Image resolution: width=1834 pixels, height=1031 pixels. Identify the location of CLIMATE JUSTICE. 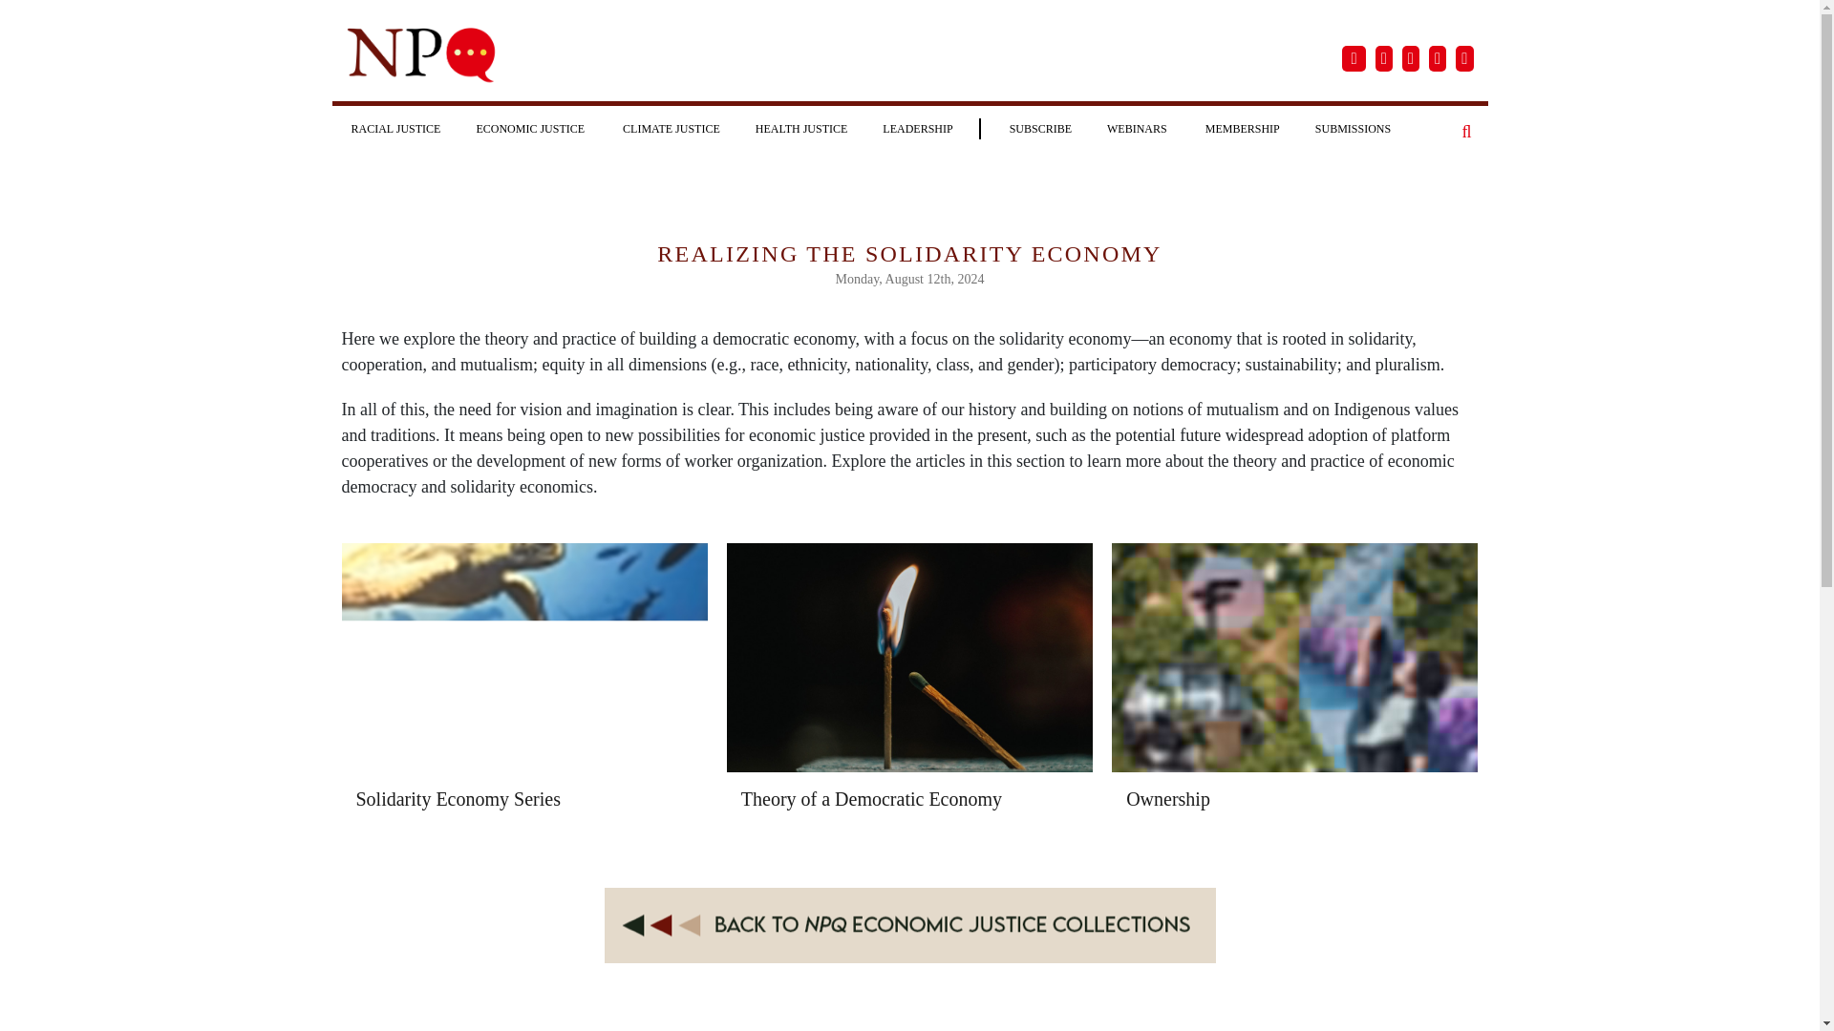
(671, 128).